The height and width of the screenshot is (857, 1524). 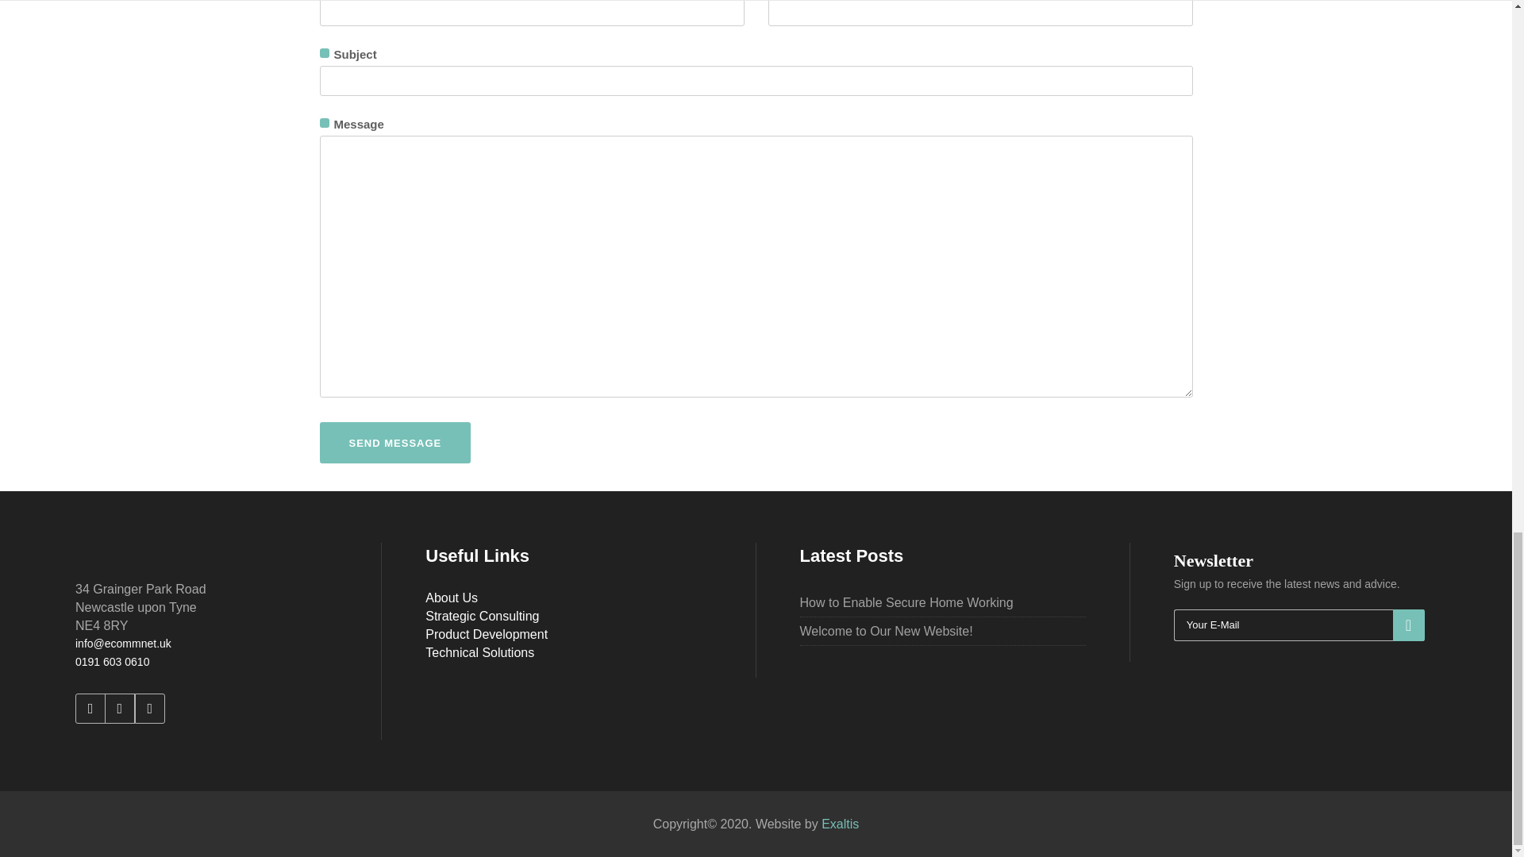 What do you see at coordinates (112, 662) in the screenshot?
I see `0191 603 0610` at bounding box center [112, 662].